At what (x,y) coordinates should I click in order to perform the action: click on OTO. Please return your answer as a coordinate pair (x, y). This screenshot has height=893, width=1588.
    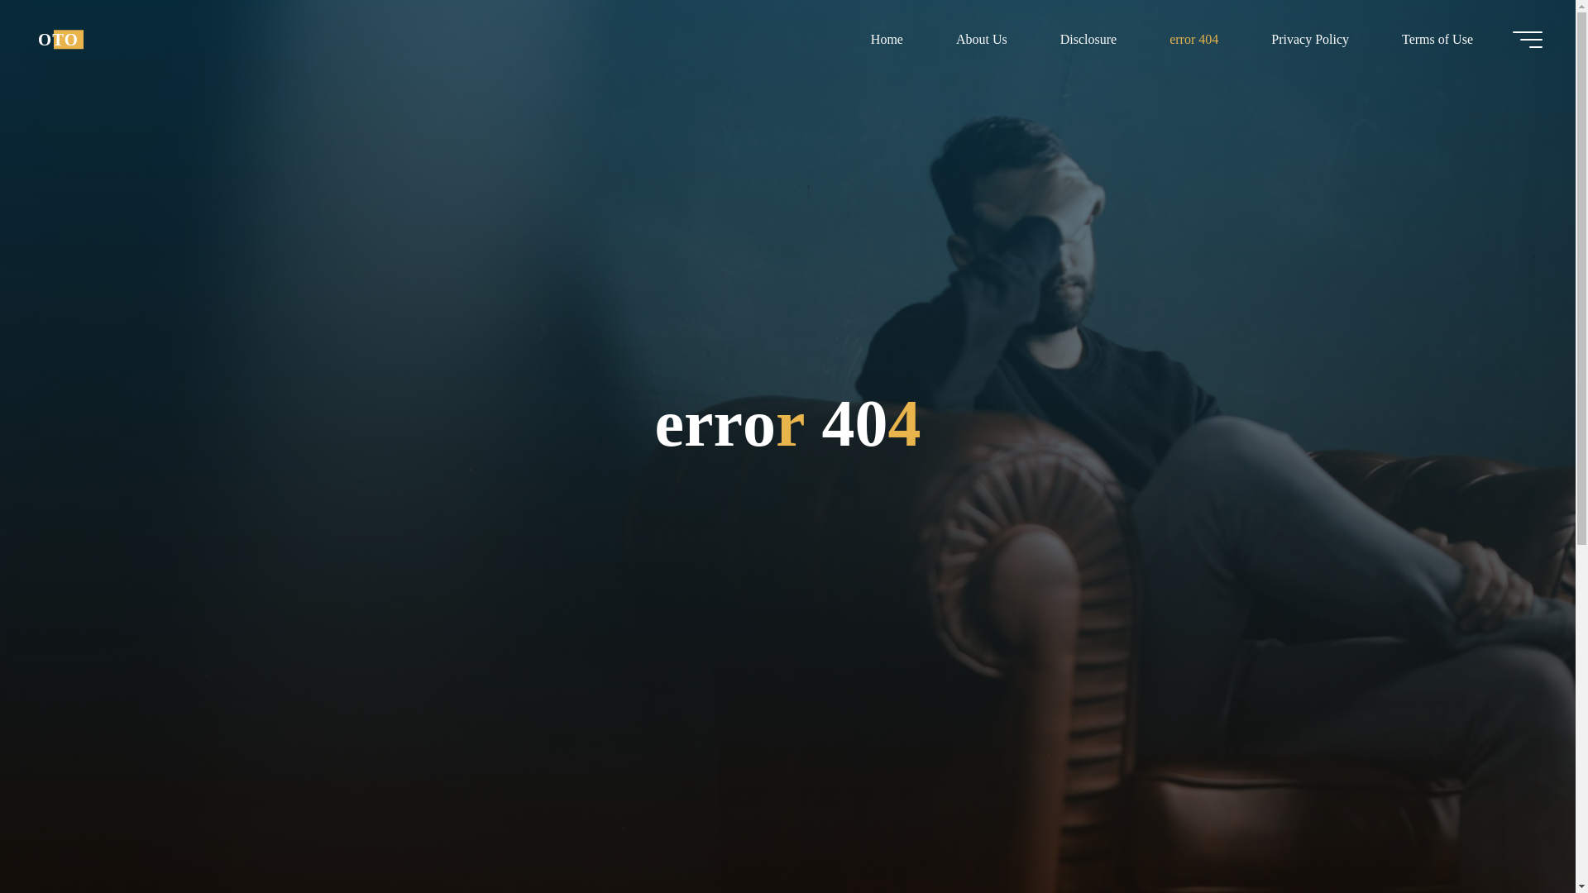
    Looking at the image, I should click on (58, 39).